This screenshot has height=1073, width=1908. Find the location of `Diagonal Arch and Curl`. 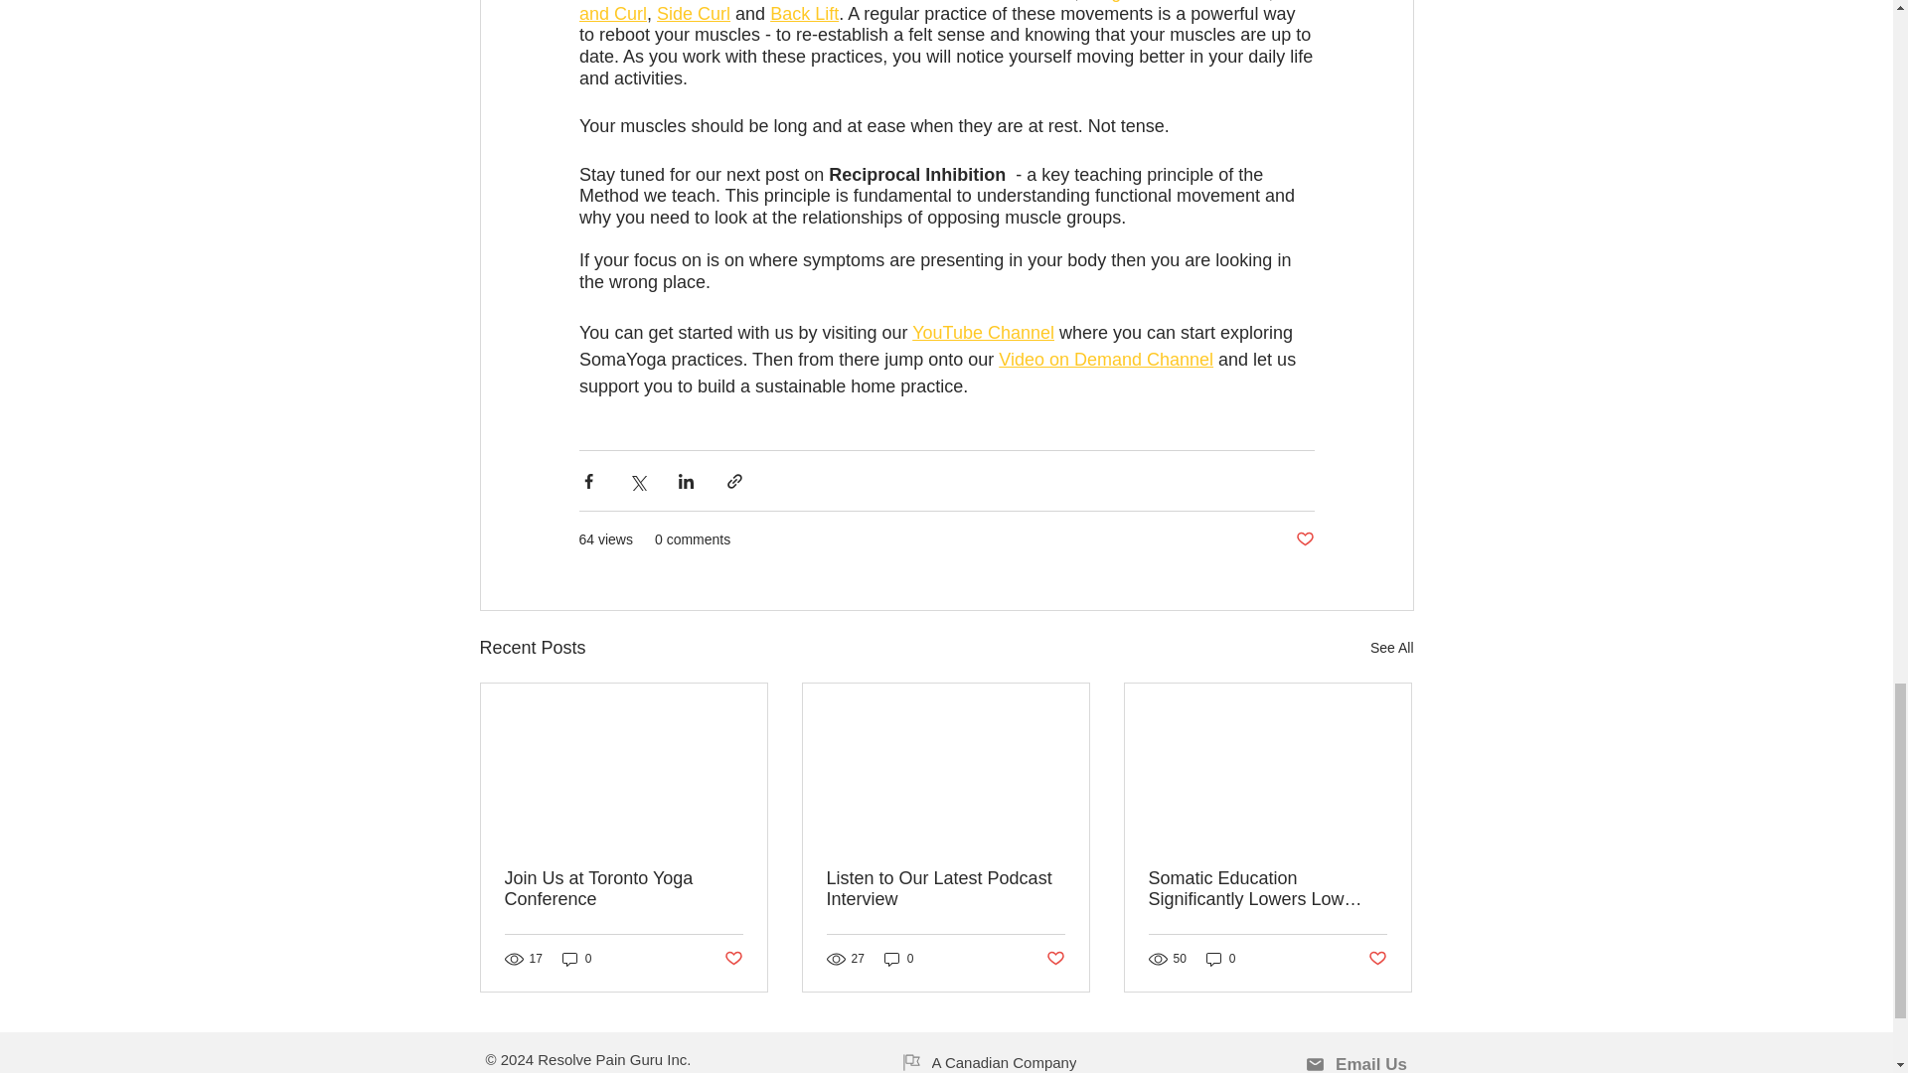

Diagonal Arch and Curl is located at coordinates (1176, 1).